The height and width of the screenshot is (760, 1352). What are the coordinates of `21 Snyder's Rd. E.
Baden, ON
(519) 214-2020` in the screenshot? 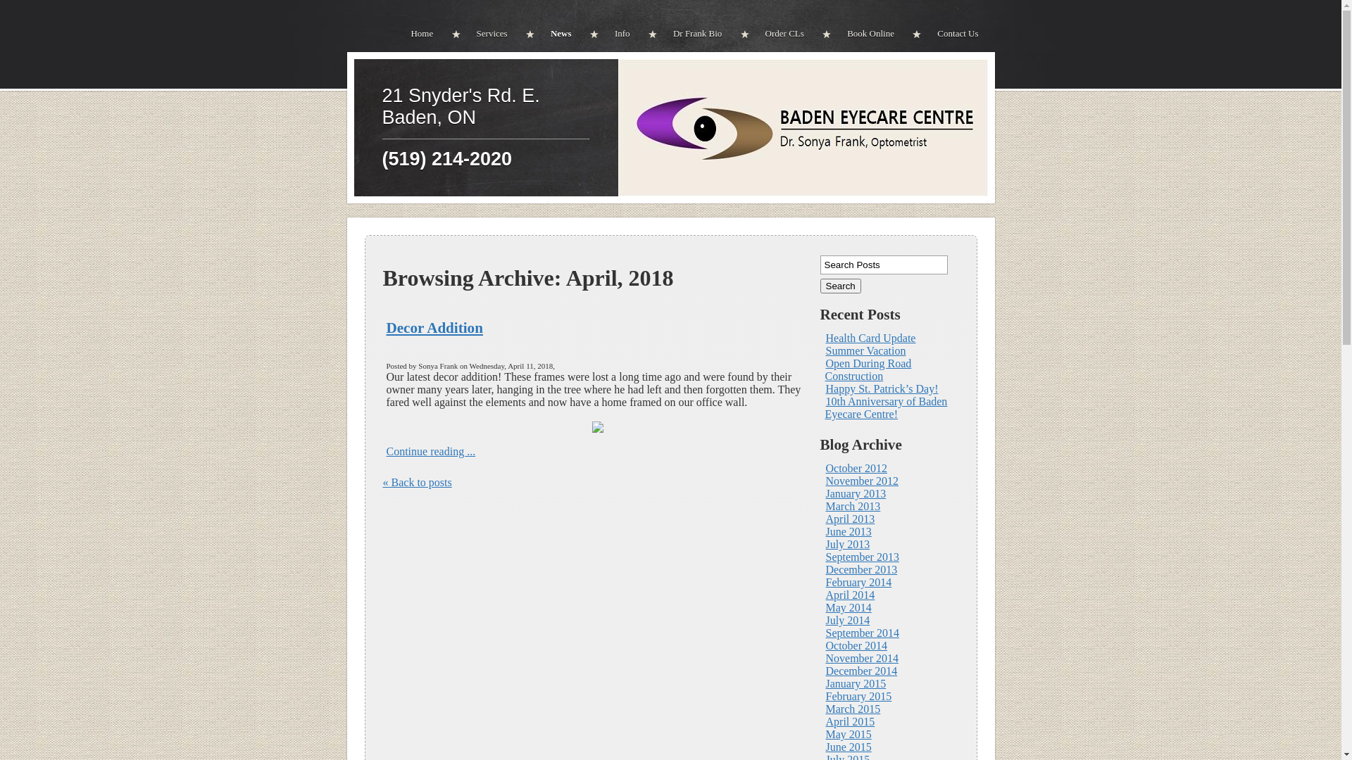 It's located at (485, 127).